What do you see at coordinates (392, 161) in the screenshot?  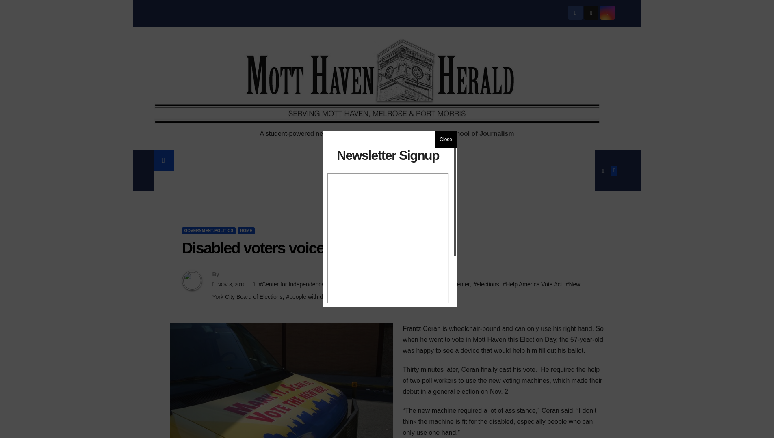 I see `BUSINESS` at bounding box center [392, 161].